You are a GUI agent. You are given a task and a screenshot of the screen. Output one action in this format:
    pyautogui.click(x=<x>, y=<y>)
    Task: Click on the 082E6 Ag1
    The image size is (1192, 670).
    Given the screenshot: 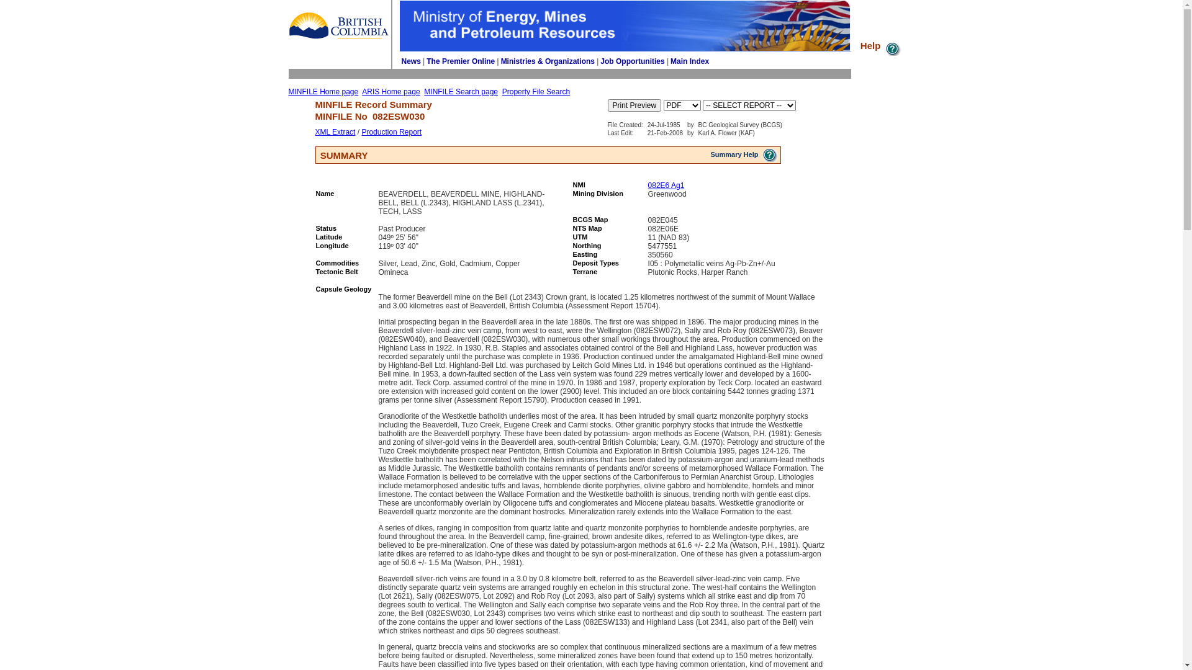 What is the action you would take?
    pyautogui.click(x=667, y=185)
    